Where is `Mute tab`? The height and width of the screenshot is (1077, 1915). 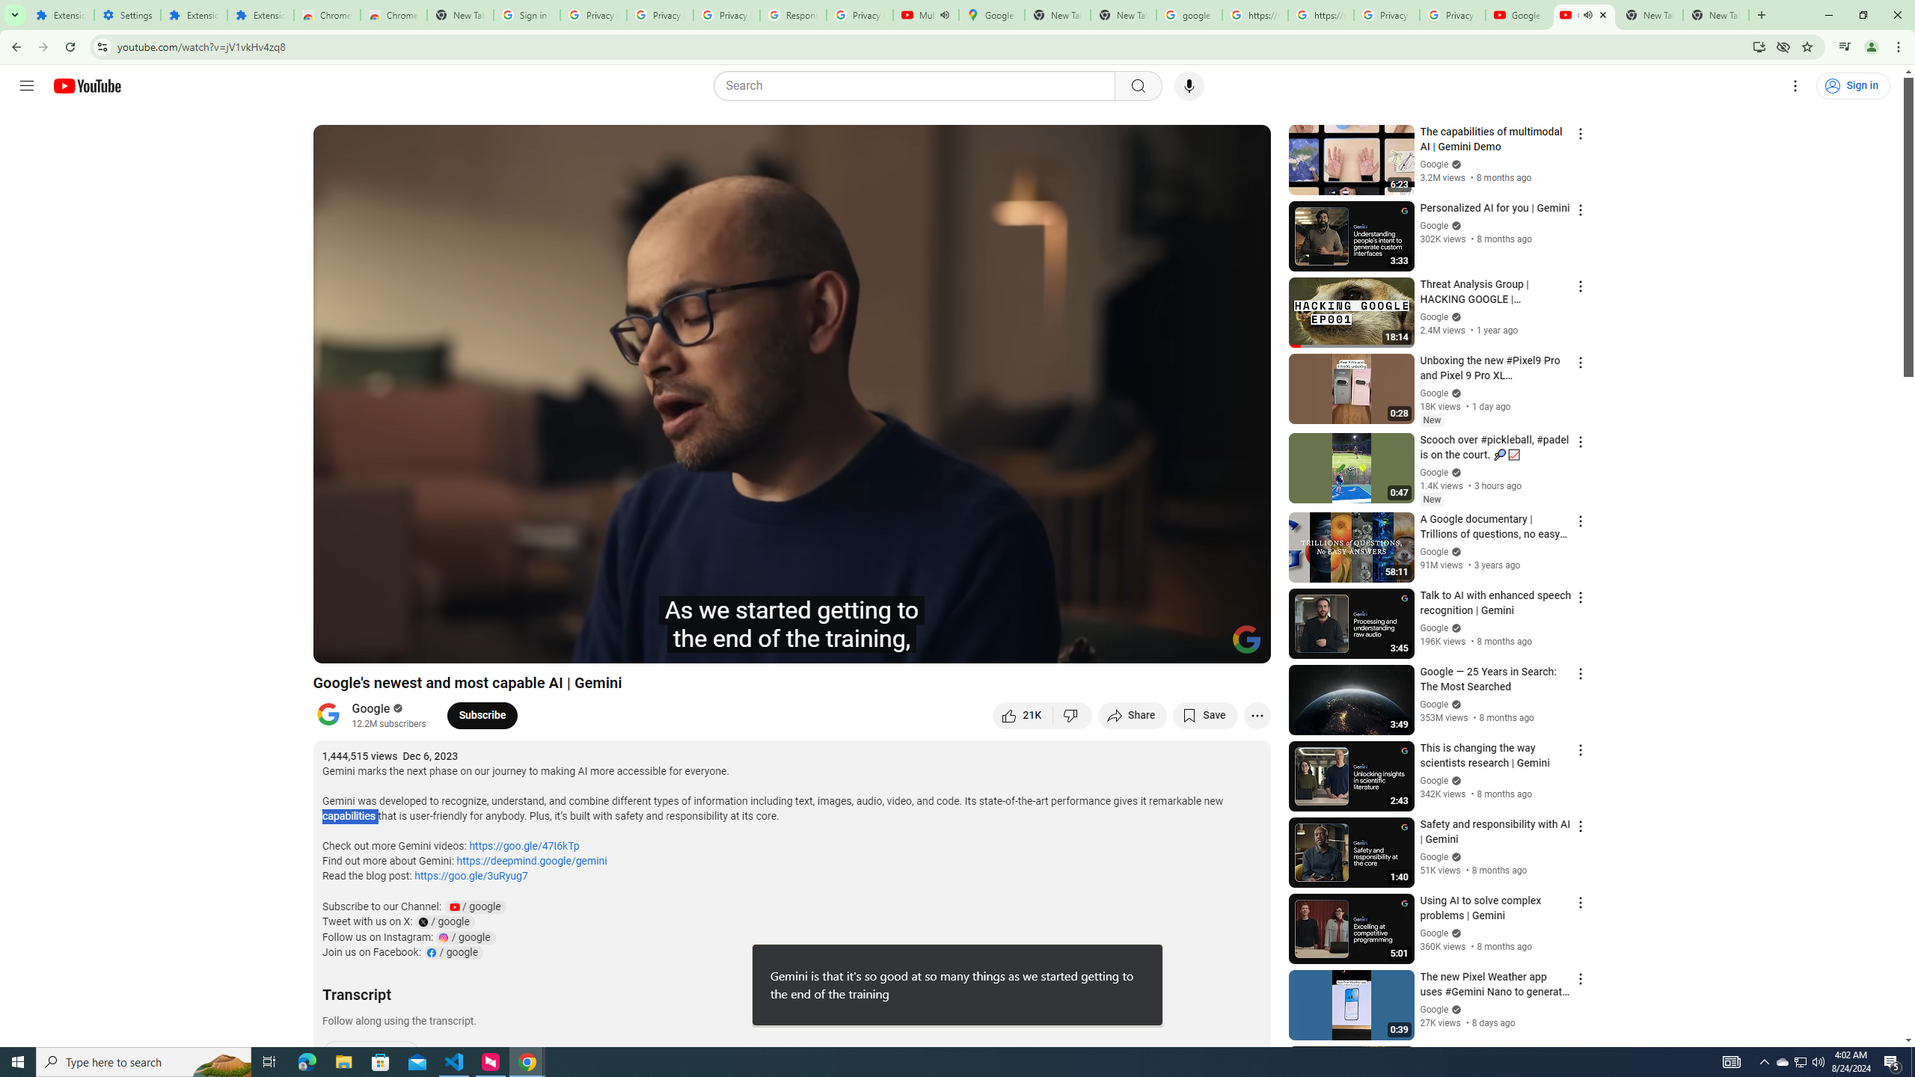 Mute tab is located at coordinates (1587, 14).